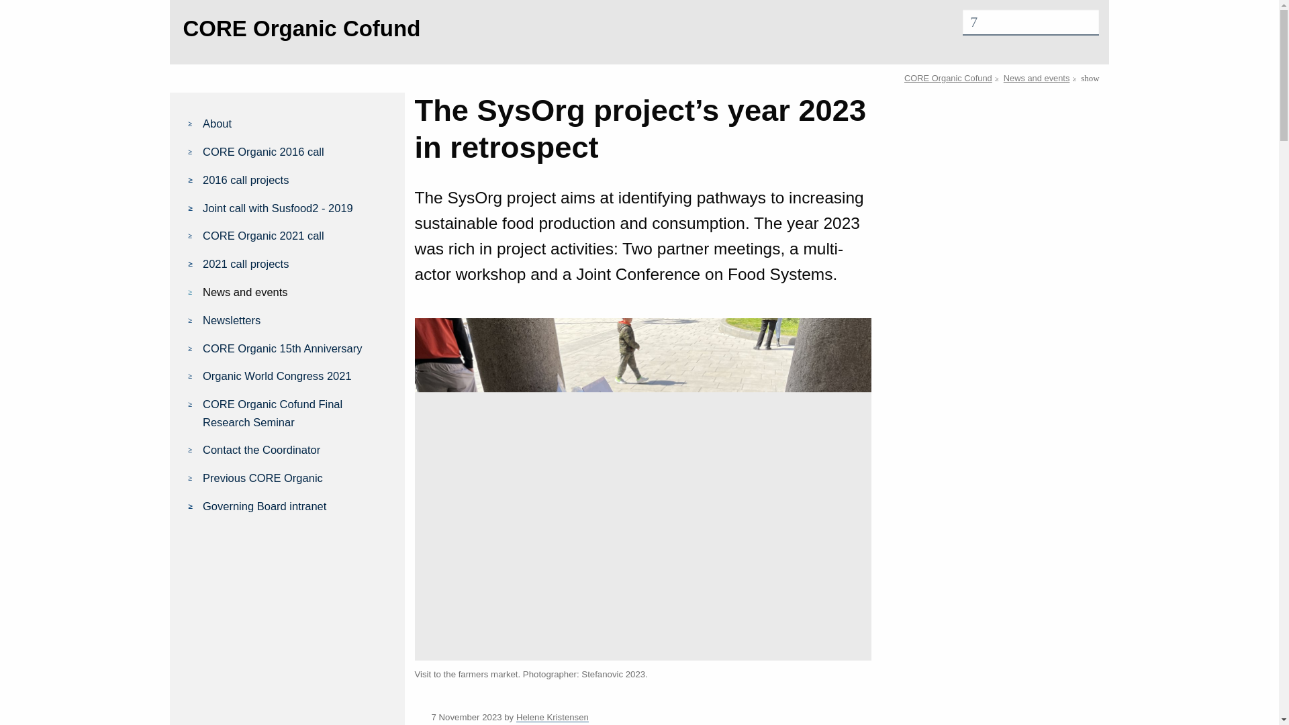  Describe the element at coordinates (296, 235) in the screenshot. I see `CORE Organic 2021 call` at that location.